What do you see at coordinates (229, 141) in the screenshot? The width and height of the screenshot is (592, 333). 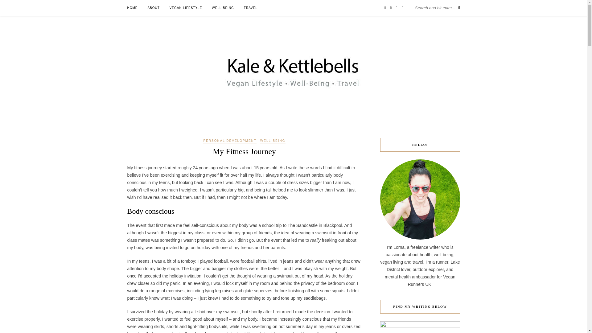 I see `View all posts in Personal Development` at bounding box center [229, 141].